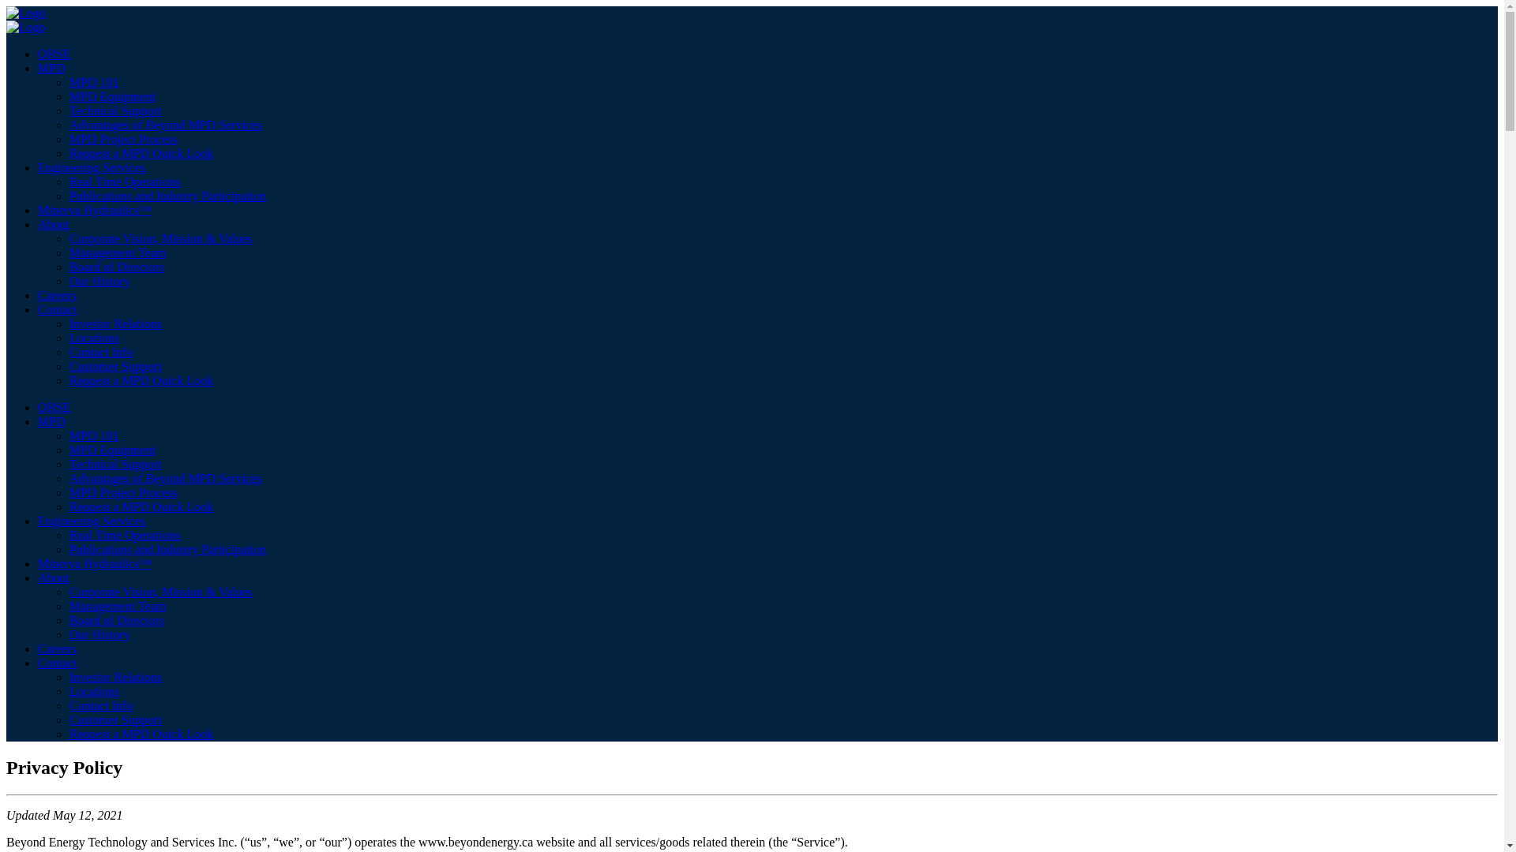 This screenshot has height=852, width=1516. I want to click on Engineering Services, so click(92, 167).